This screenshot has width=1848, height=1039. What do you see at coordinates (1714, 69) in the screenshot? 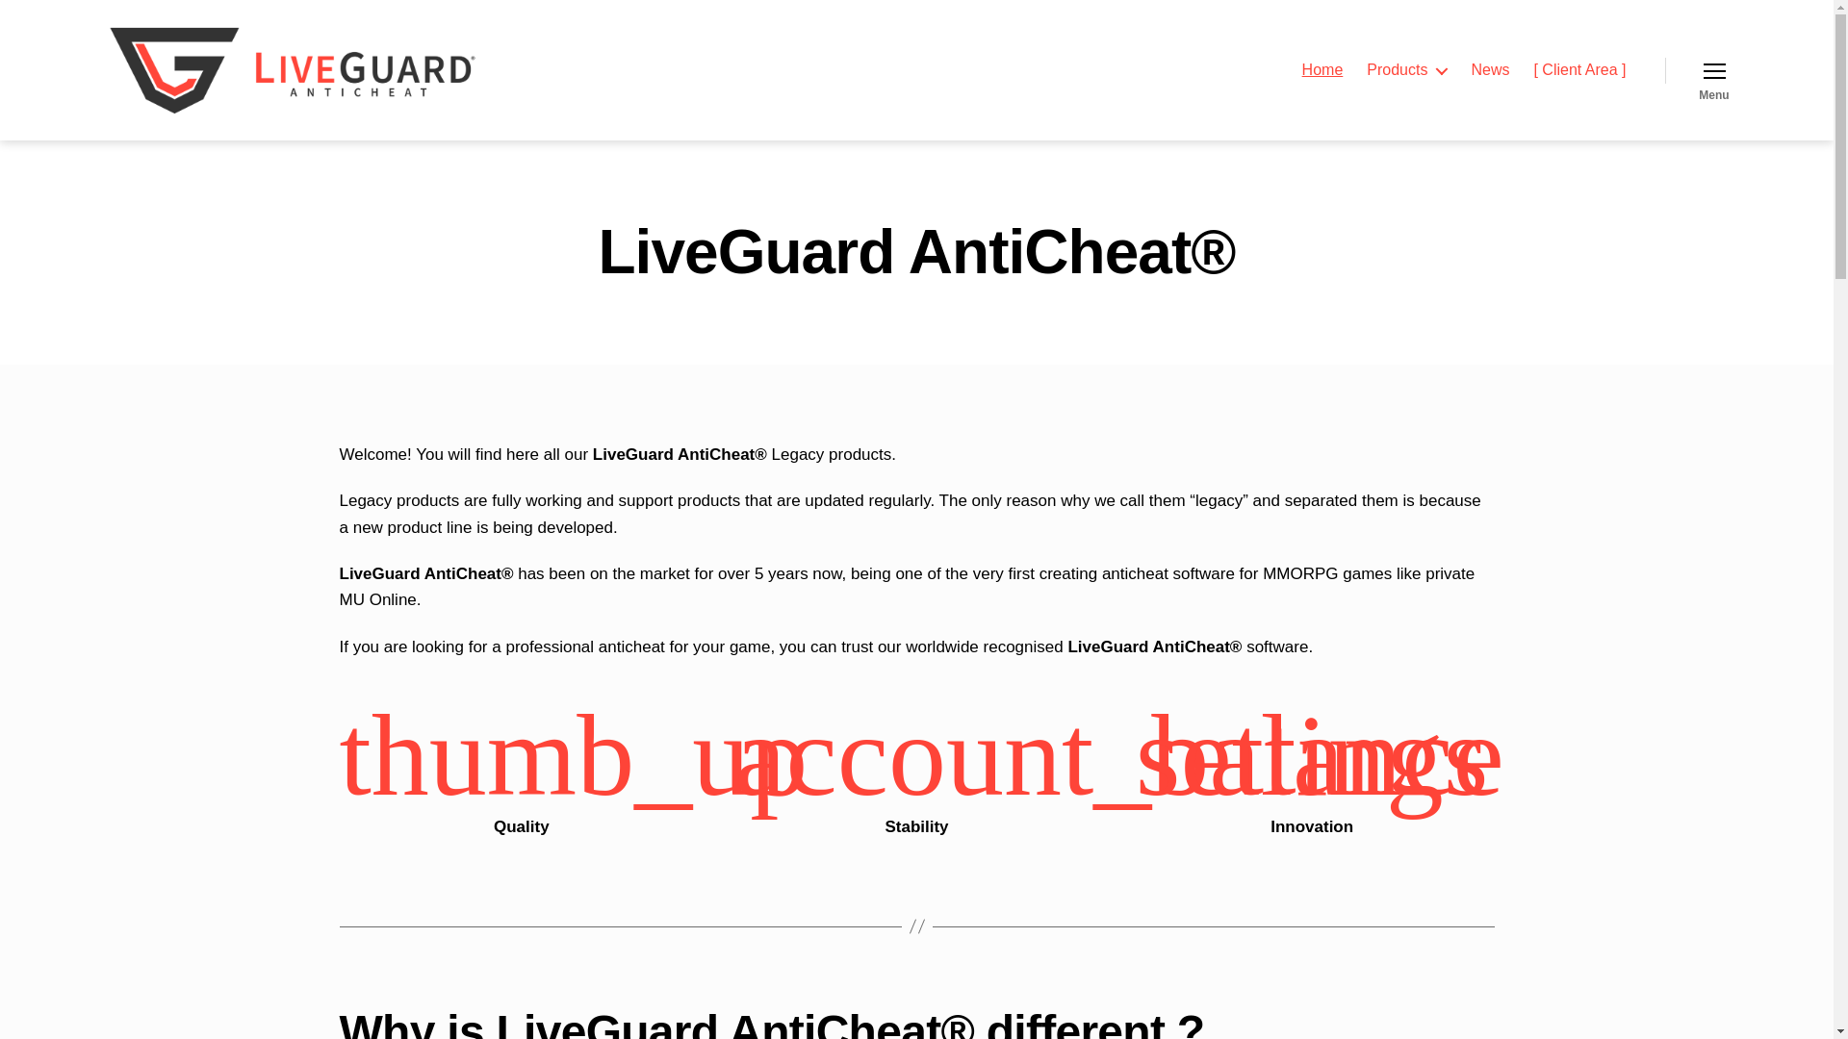
I see `Menu` at bounding box center [1714, 69].